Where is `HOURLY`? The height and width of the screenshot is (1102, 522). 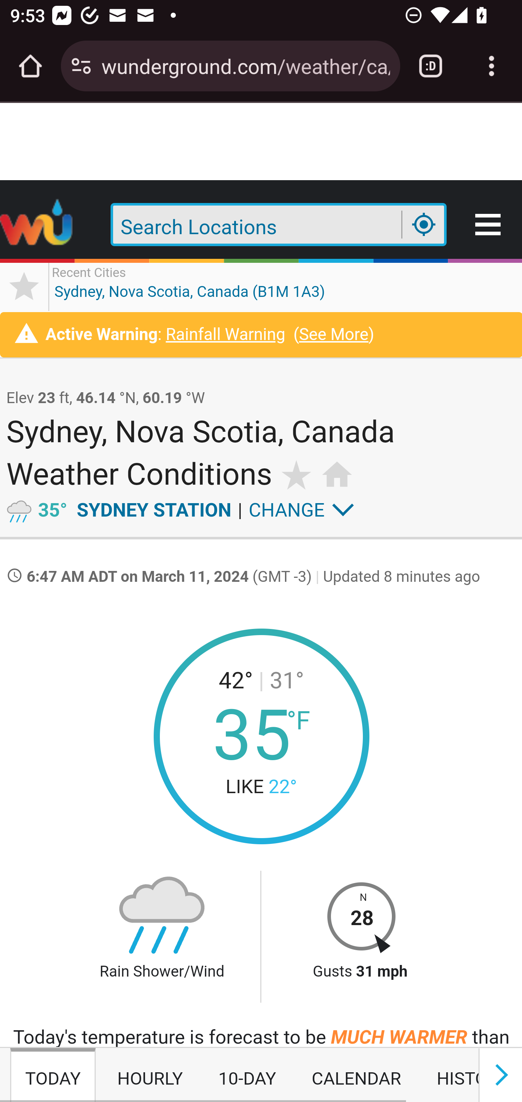 HOURLY is located at coordinates (150, 1075).